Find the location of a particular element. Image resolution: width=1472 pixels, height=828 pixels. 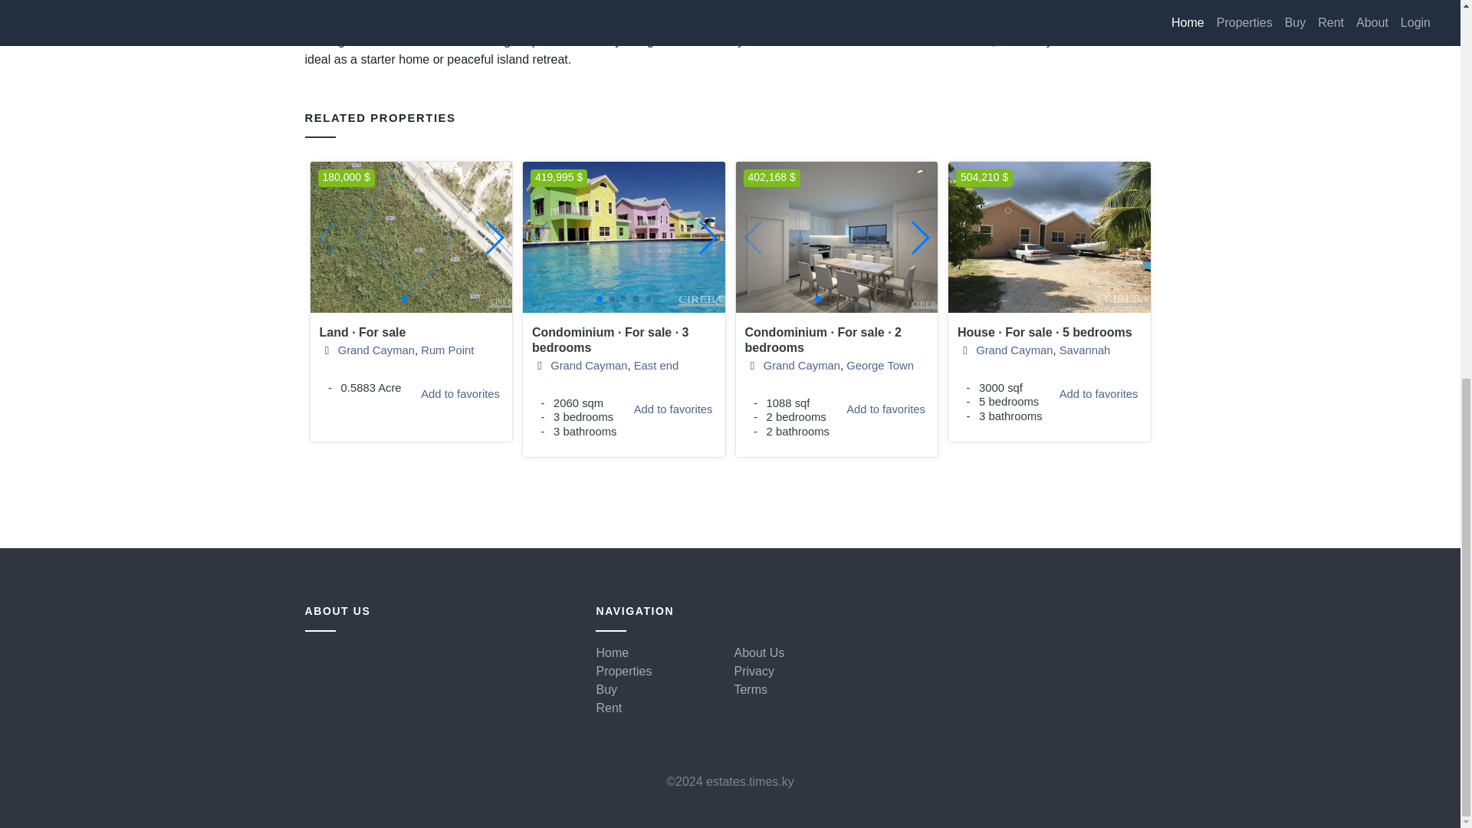

Rum Point is located at coordinates (460, 394).